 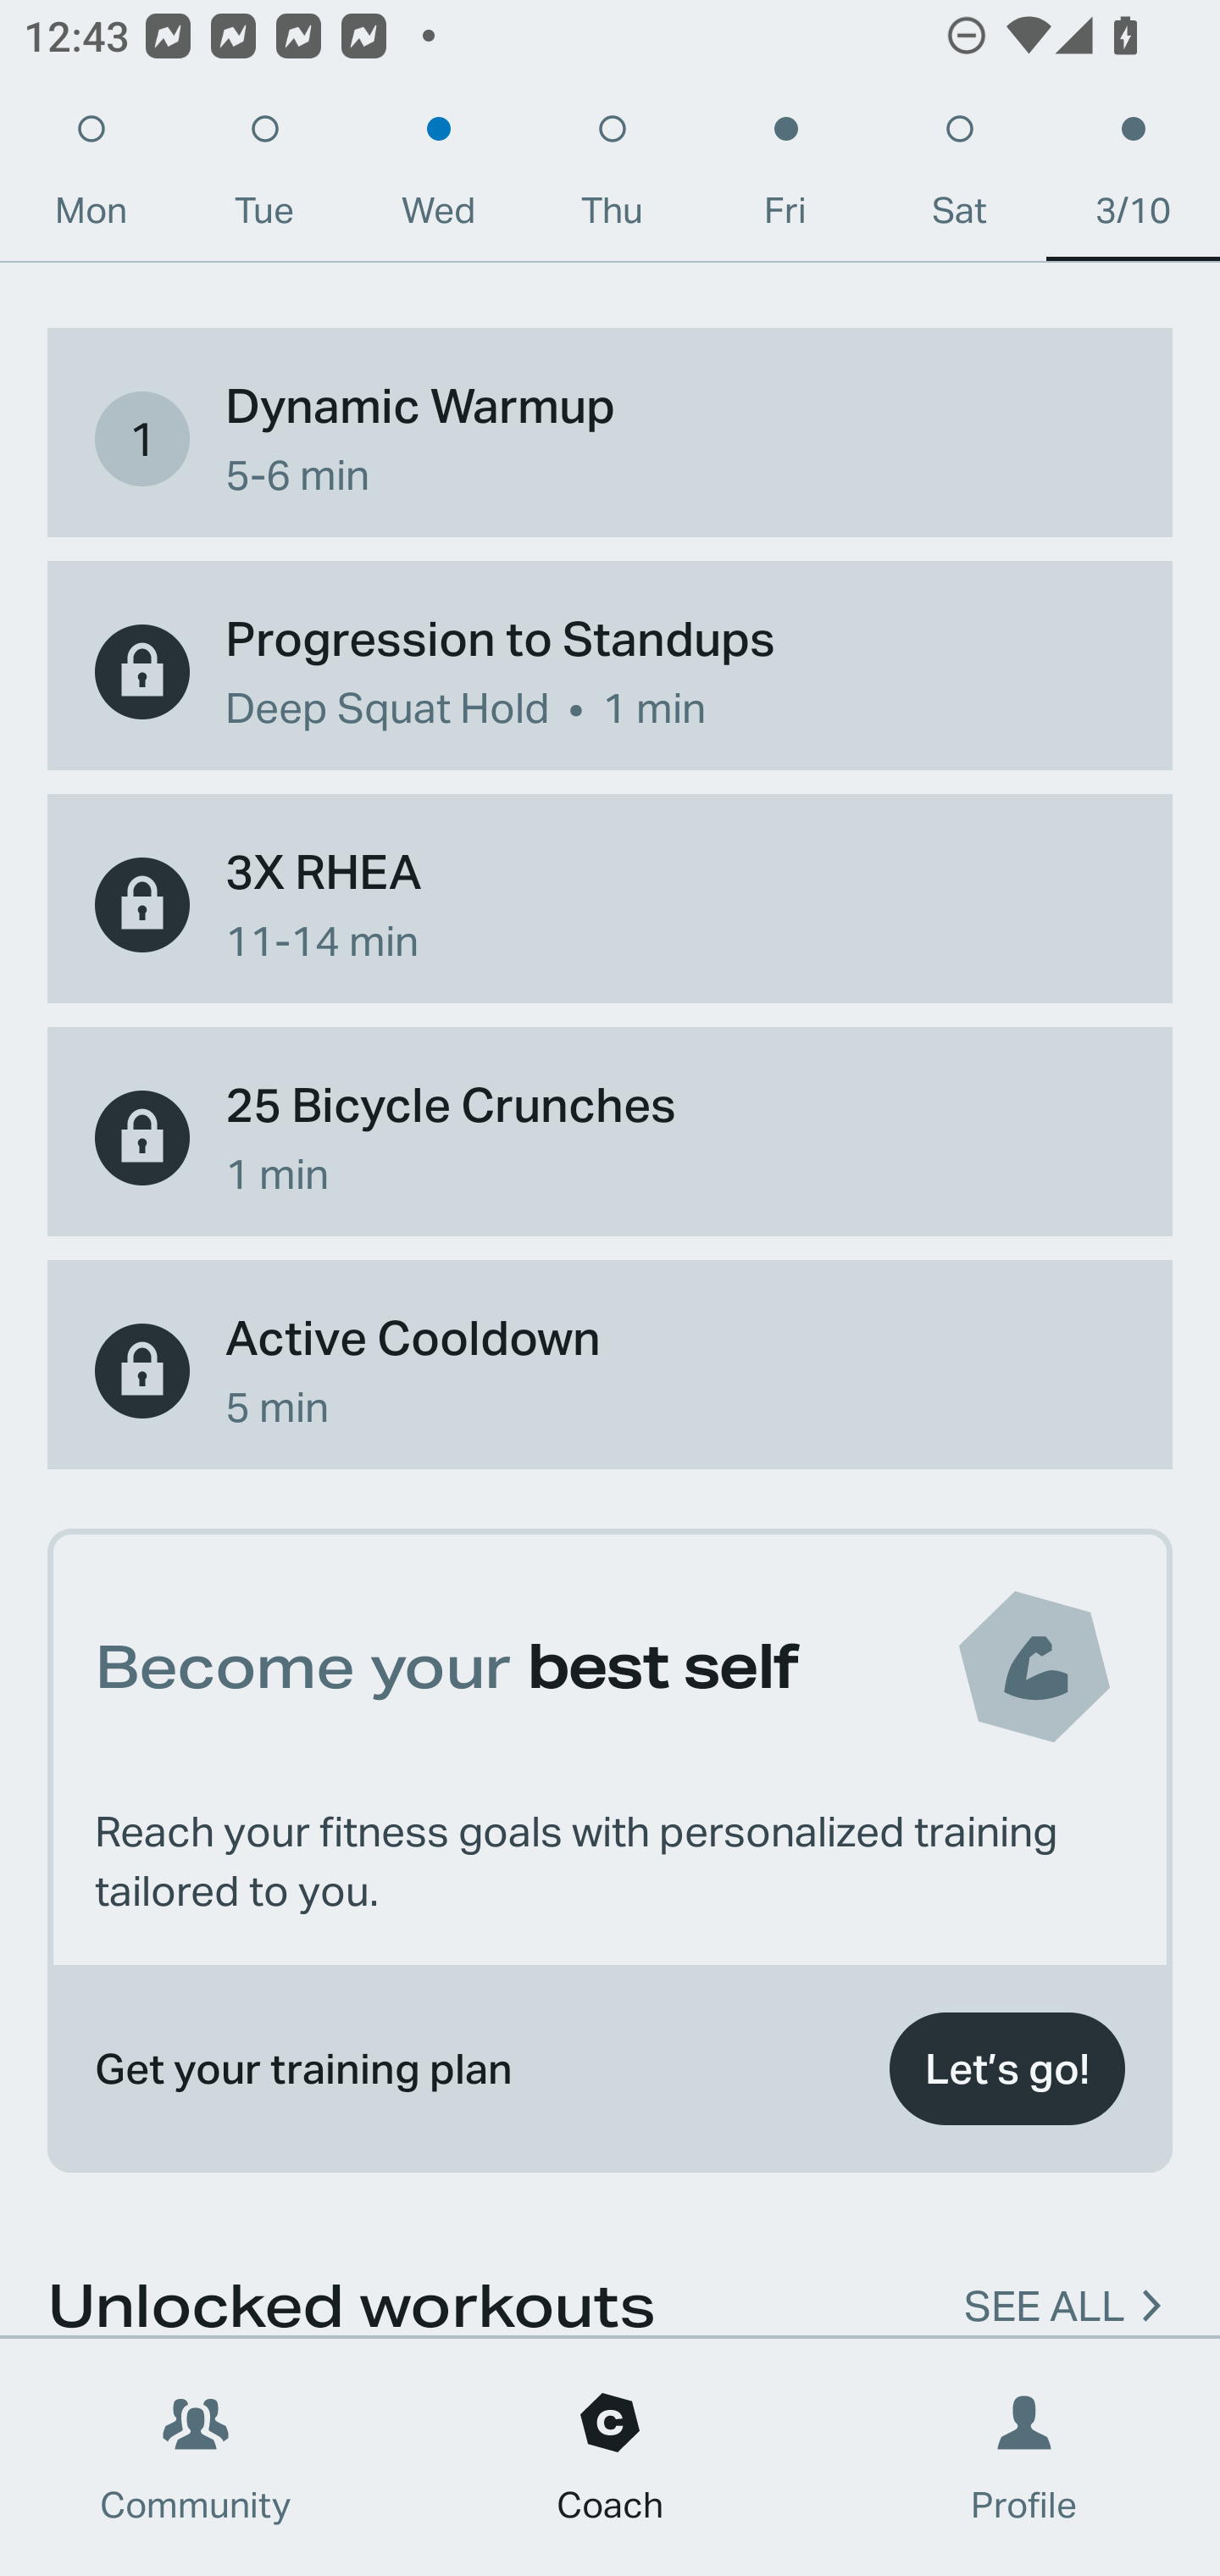 What do you see at coordinates (612, 178) in the screenshot?
I see `Thu` at bounding box center [612, 178].